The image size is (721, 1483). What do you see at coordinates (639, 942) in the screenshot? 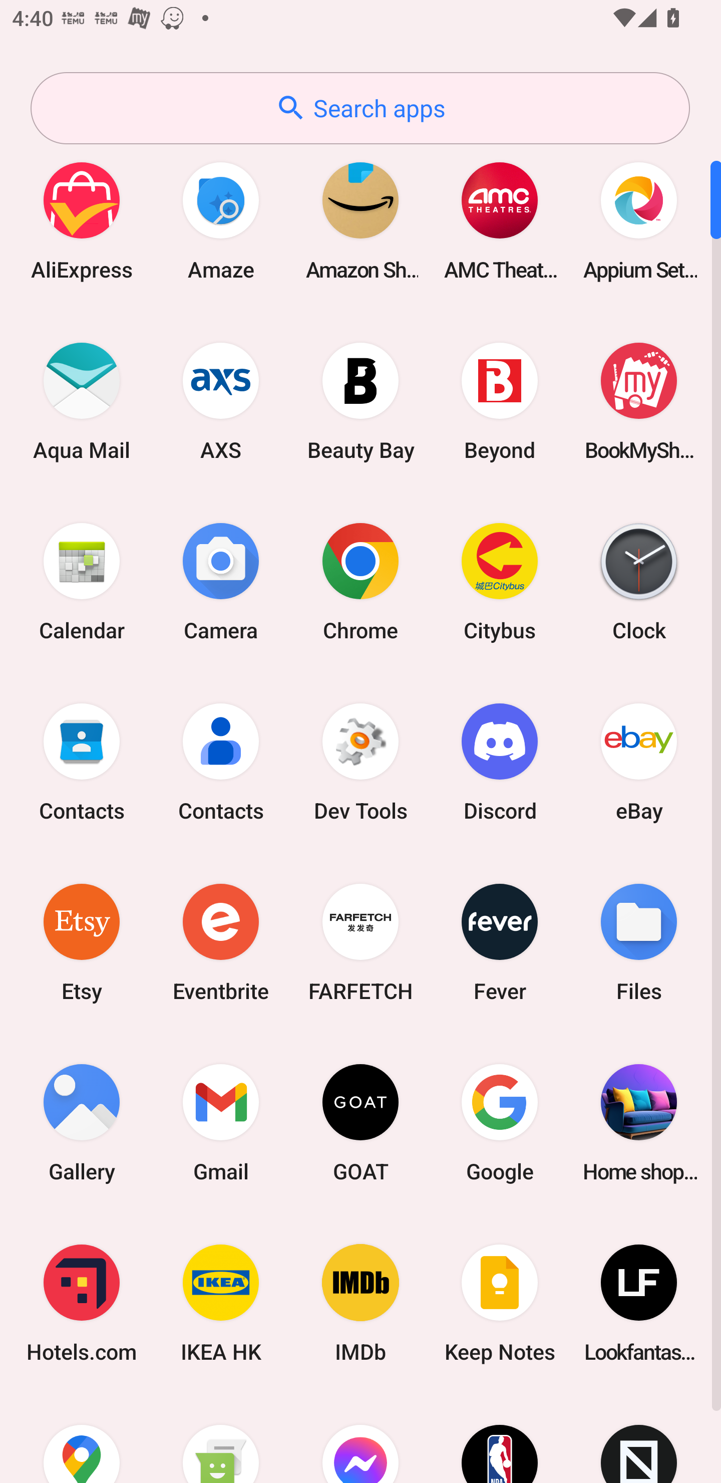
I see `Files` at bounding box center [639, 942].